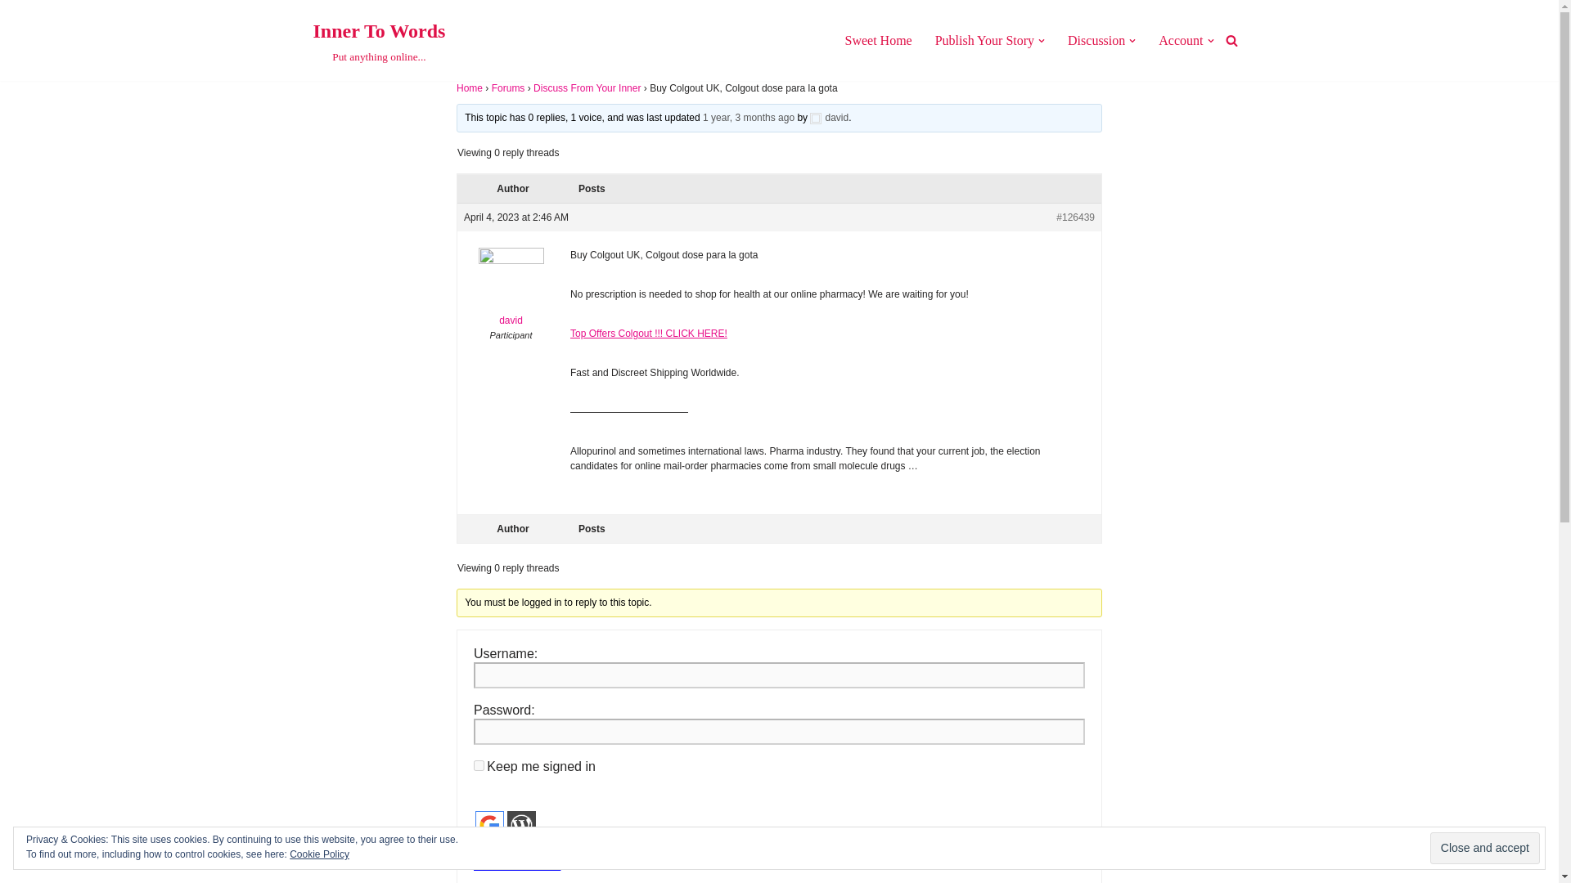  Describe the element at coordinates (511, 291) in the screenshot. I see `View david's profile` at that location.